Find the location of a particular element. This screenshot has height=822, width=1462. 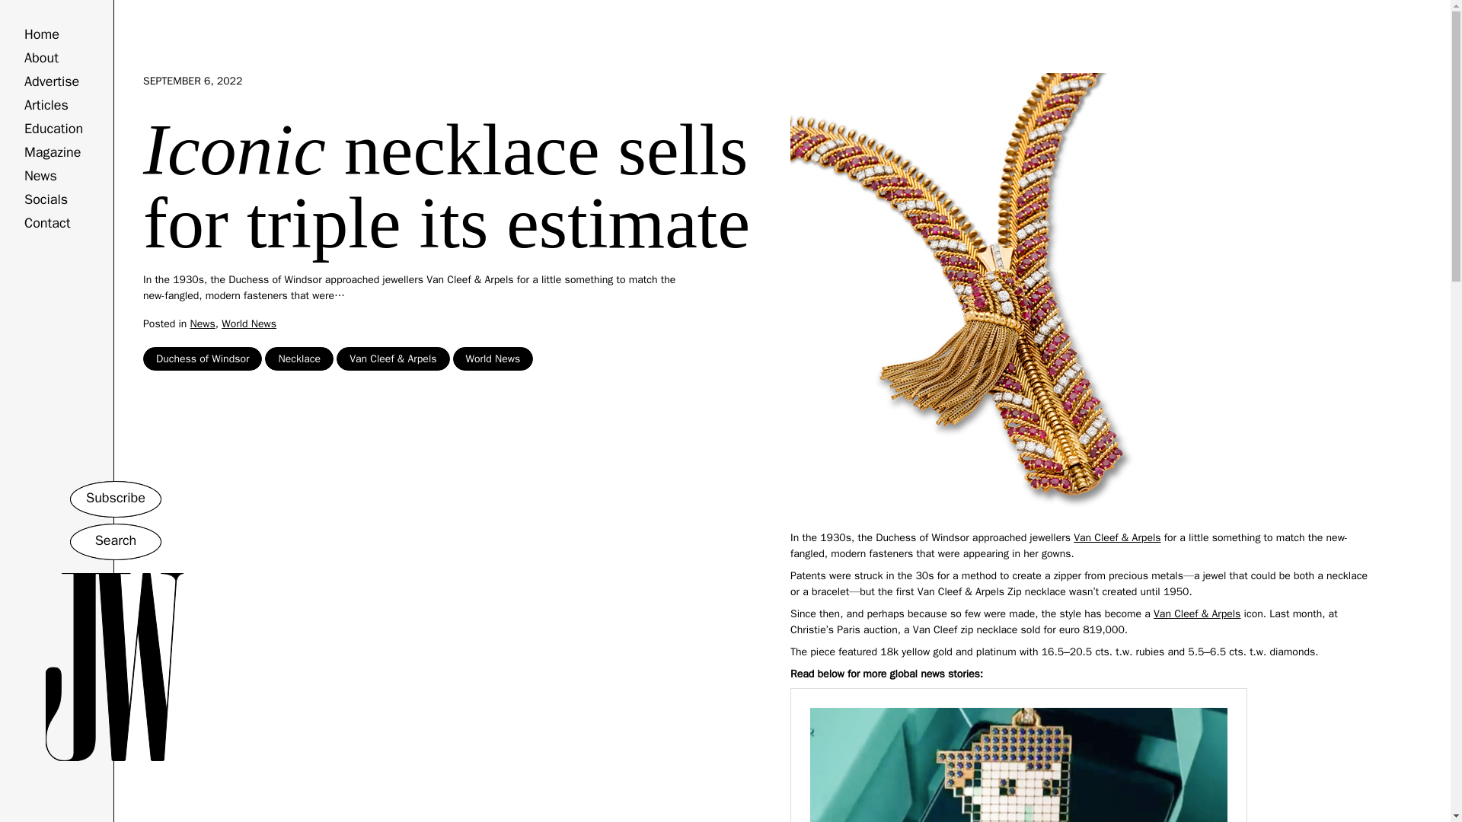

About is located at coordinates (41, 58).